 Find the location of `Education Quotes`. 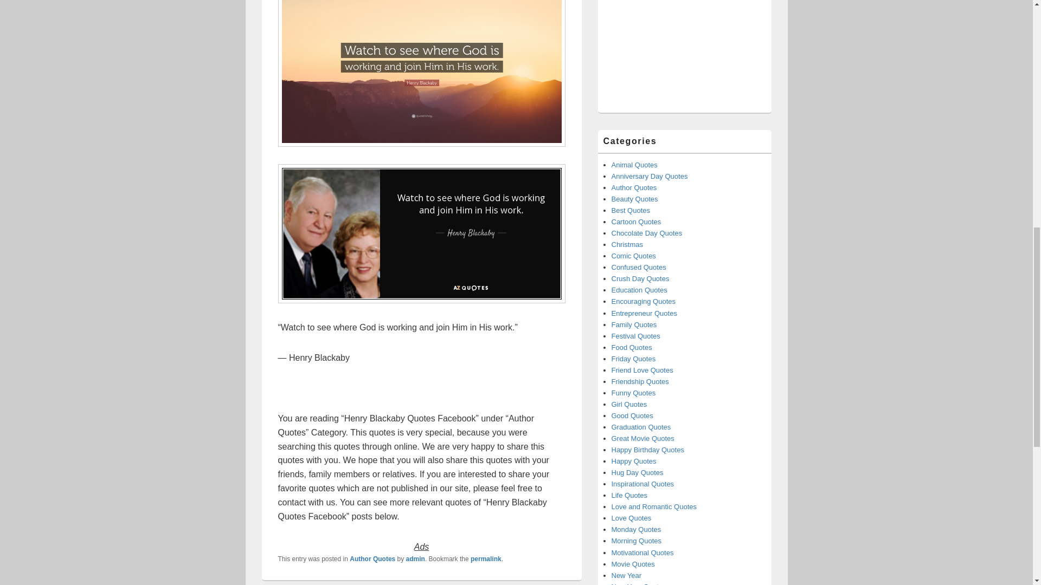

Education Quotes is located at coordinates (639, 290).